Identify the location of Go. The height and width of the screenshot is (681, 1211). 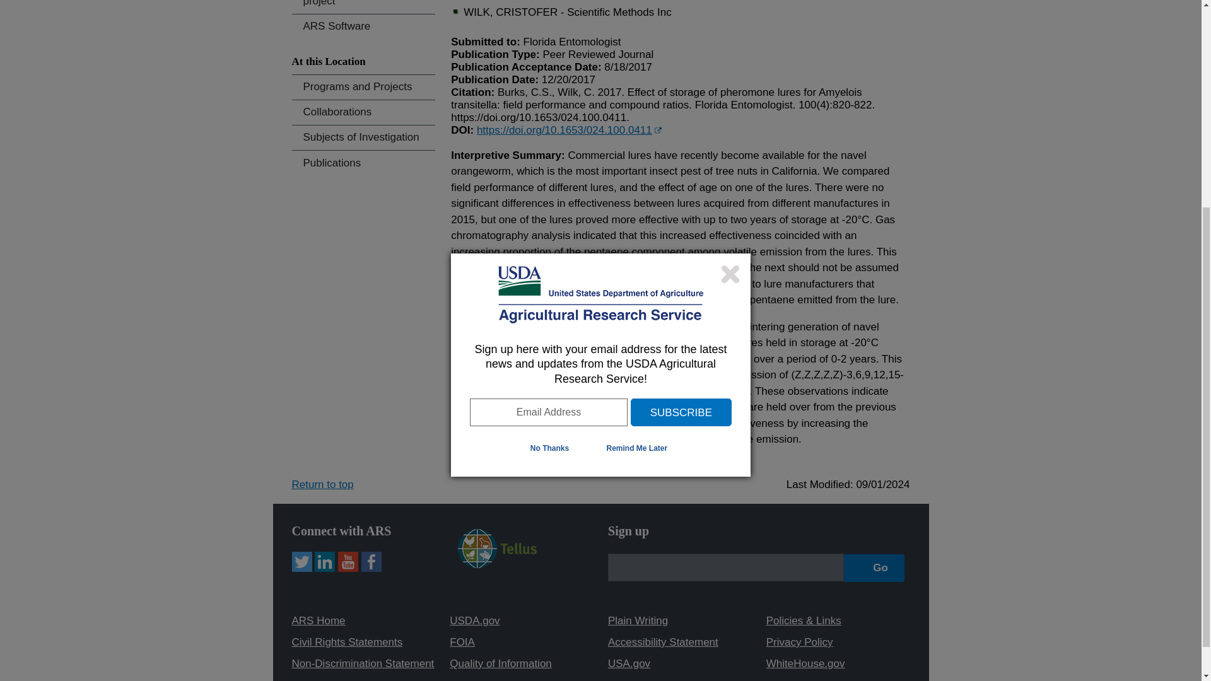
(874, 567).